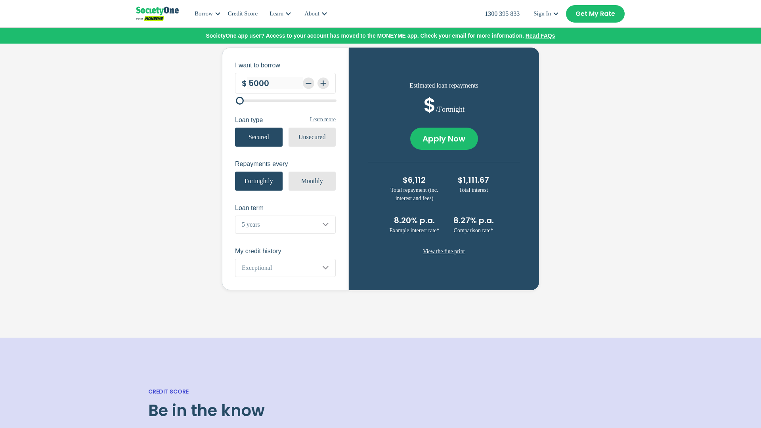  I want to click on 5000, so click(286, 101).